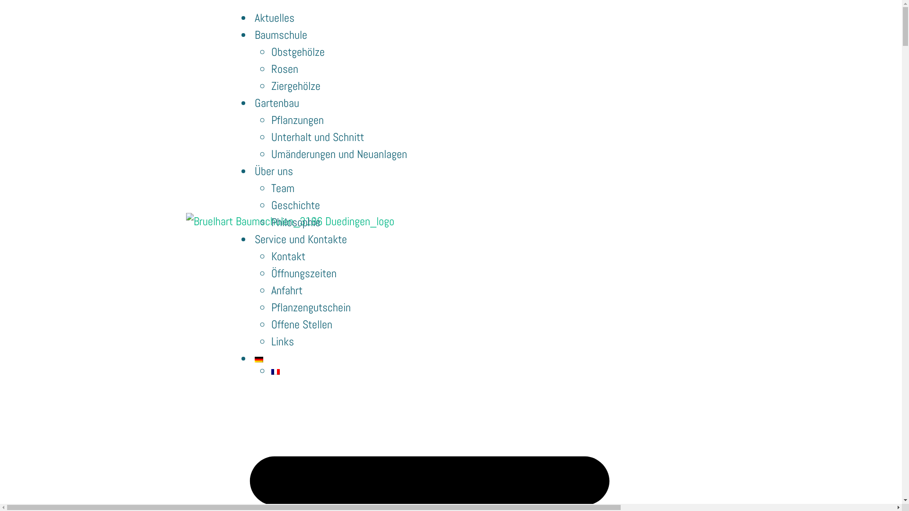 This screenshot has height=511, width=909. I want to click on Geschichte, so click(295, 205).